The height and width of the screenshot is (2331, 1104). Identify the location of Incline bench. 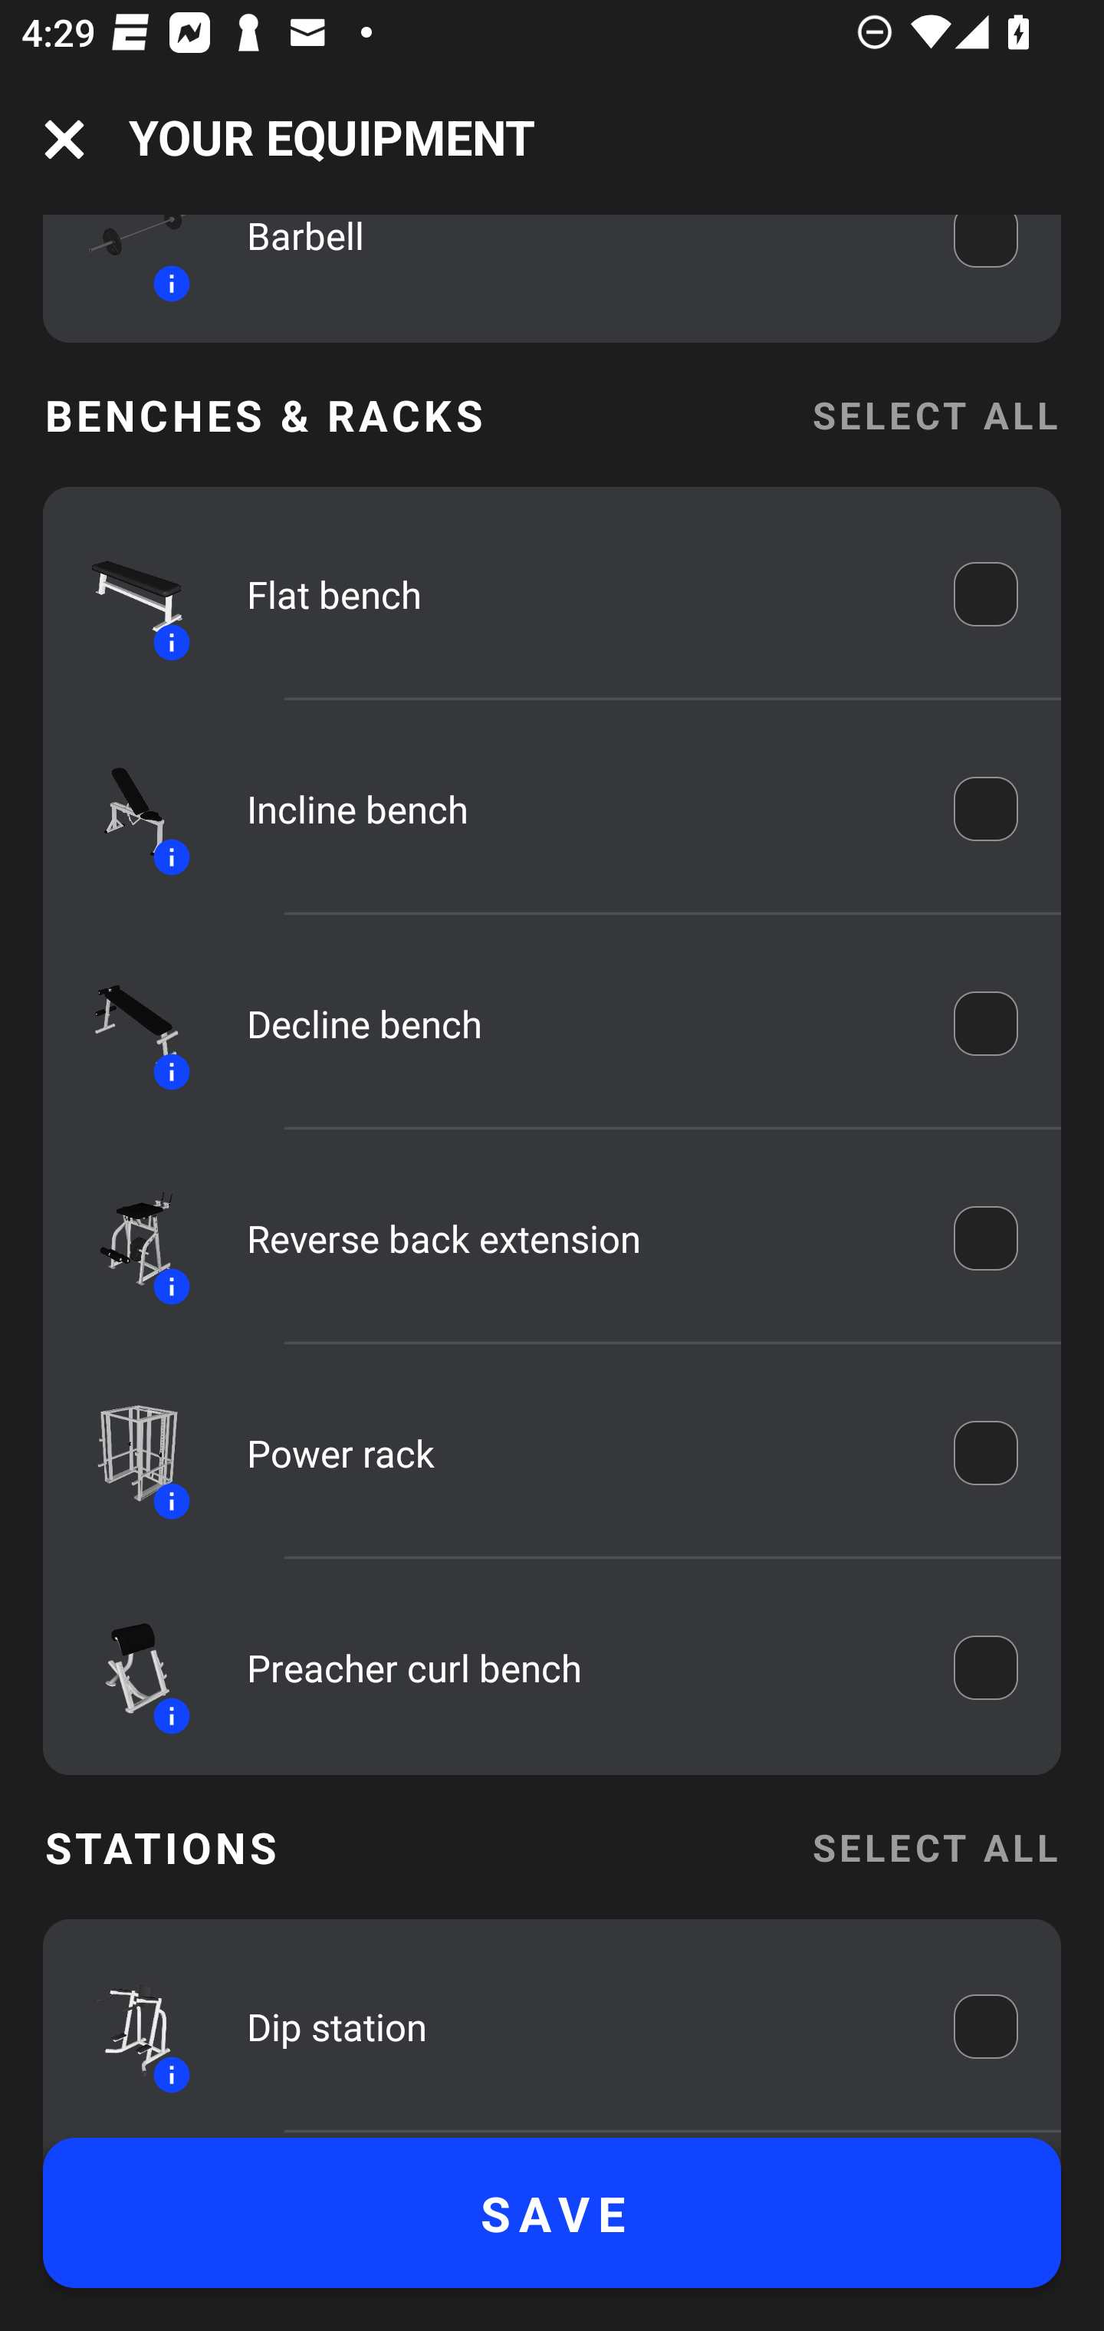
(579, 808).